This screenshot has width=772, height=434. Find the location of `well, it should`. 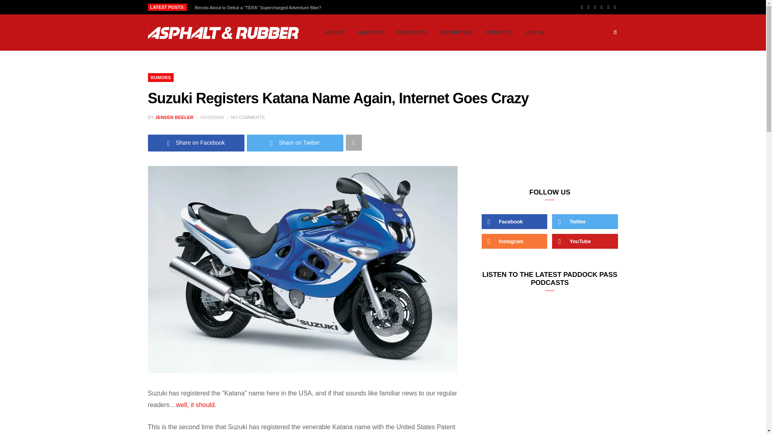

well, it should is located at coordinates (195, 405).